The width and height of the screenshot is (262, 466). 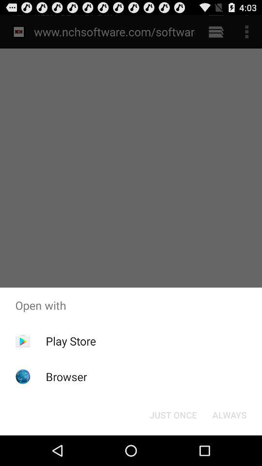 I want to click on jump until the just once button, so click(x=173, y=415).